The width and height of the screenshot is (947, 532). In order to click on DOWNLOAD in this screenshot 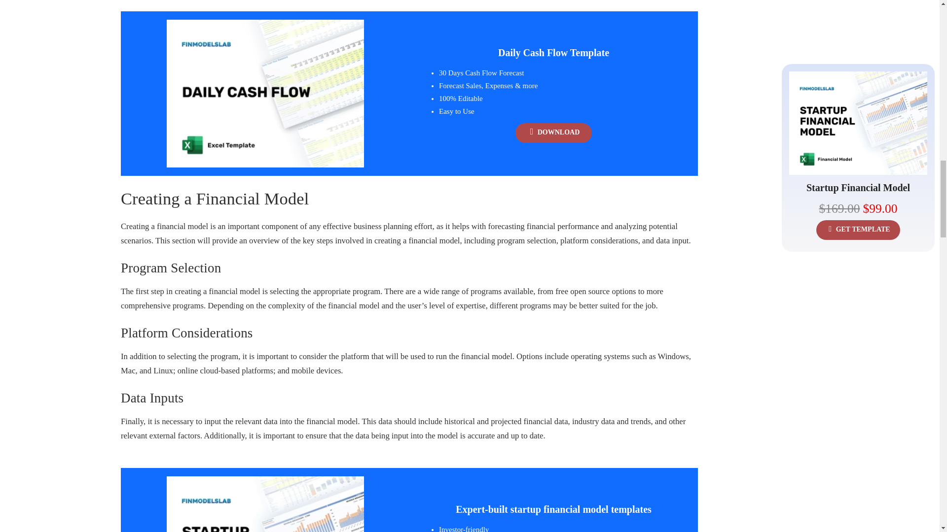, I will do `click(553, 133)`.